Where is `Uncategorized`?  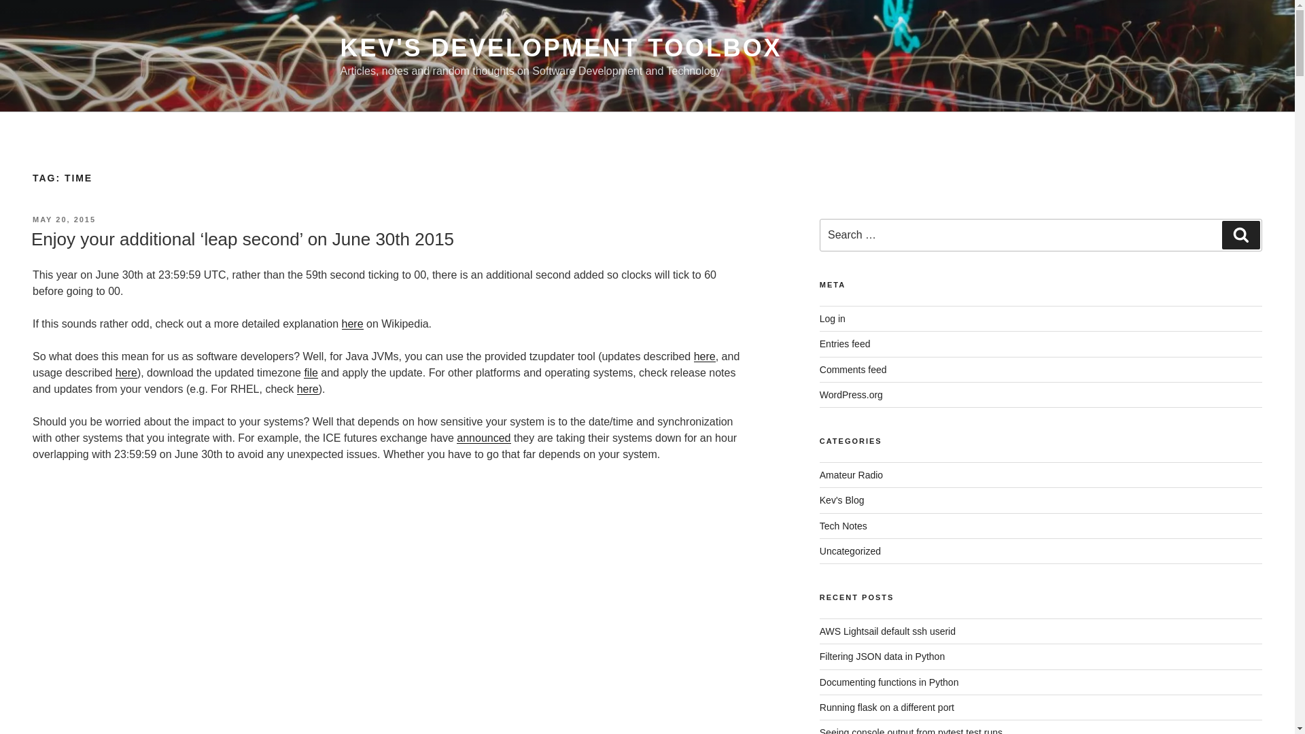
Uncategorized is located at coordinates (850, 550).